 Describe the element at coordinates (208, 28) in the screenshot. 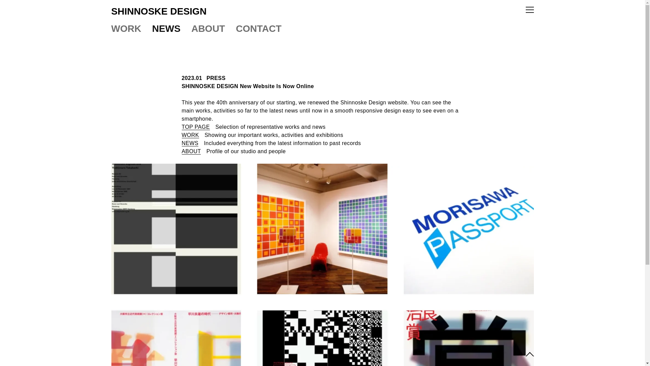

I see `ABOUT` at that location.